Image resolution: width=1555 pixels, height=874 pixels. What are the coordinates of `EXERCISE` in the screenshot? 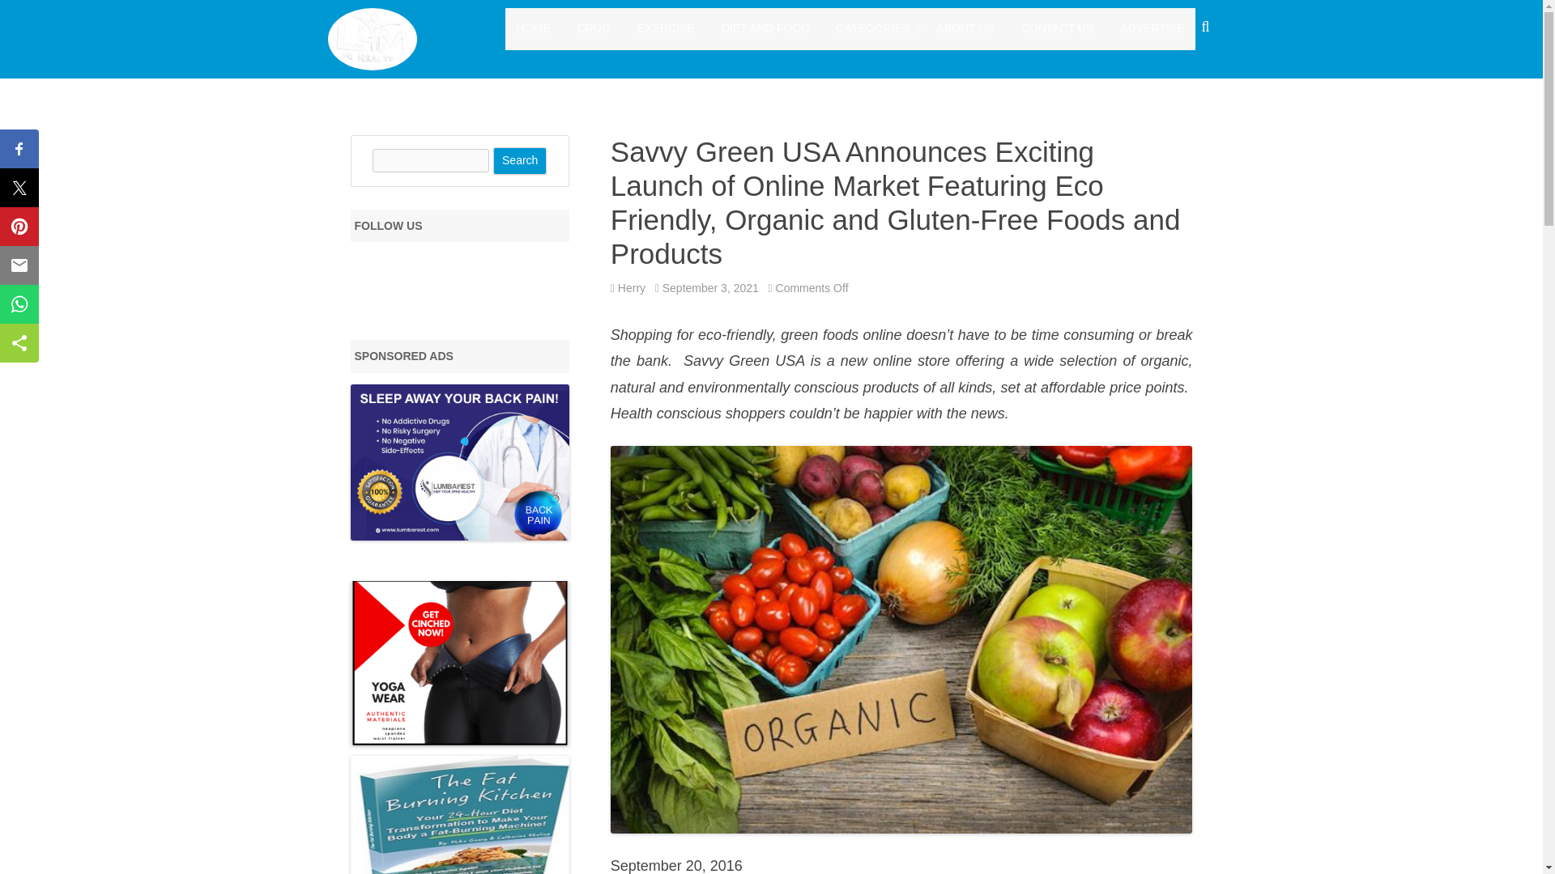 It's located at (666, 28).